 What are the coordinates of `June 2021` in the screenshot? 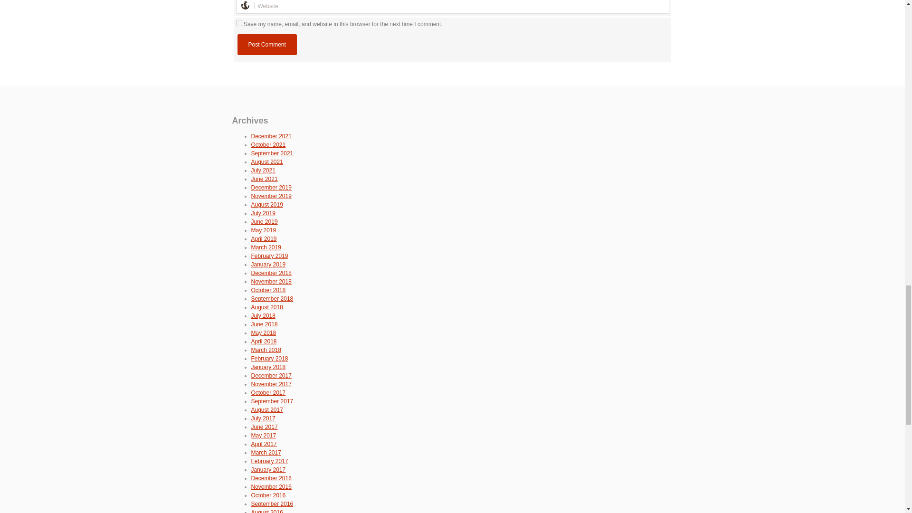 It's located at (264, 179).